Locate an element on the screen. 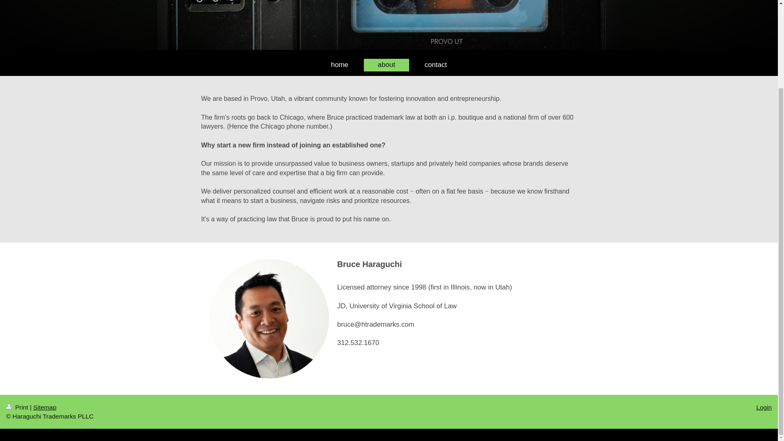  contact is located at coordinates (436, 65).